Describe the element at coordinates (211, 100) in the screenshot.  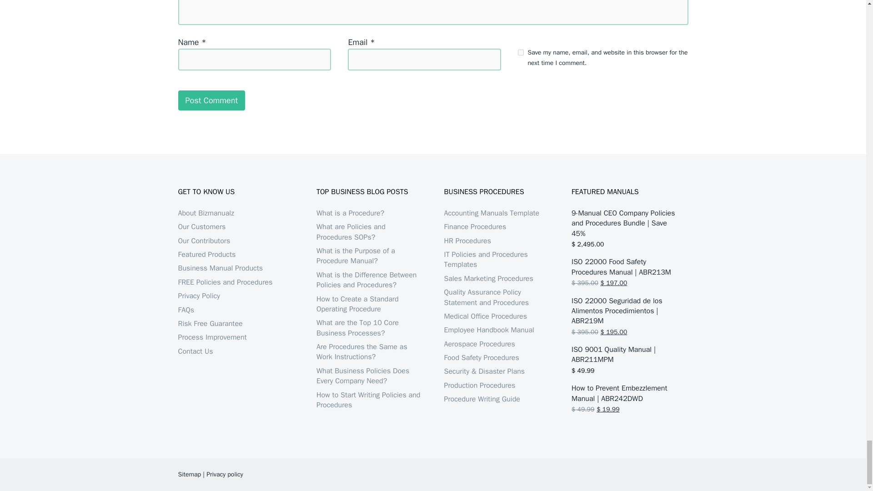
I see `Post Comment` at that location.